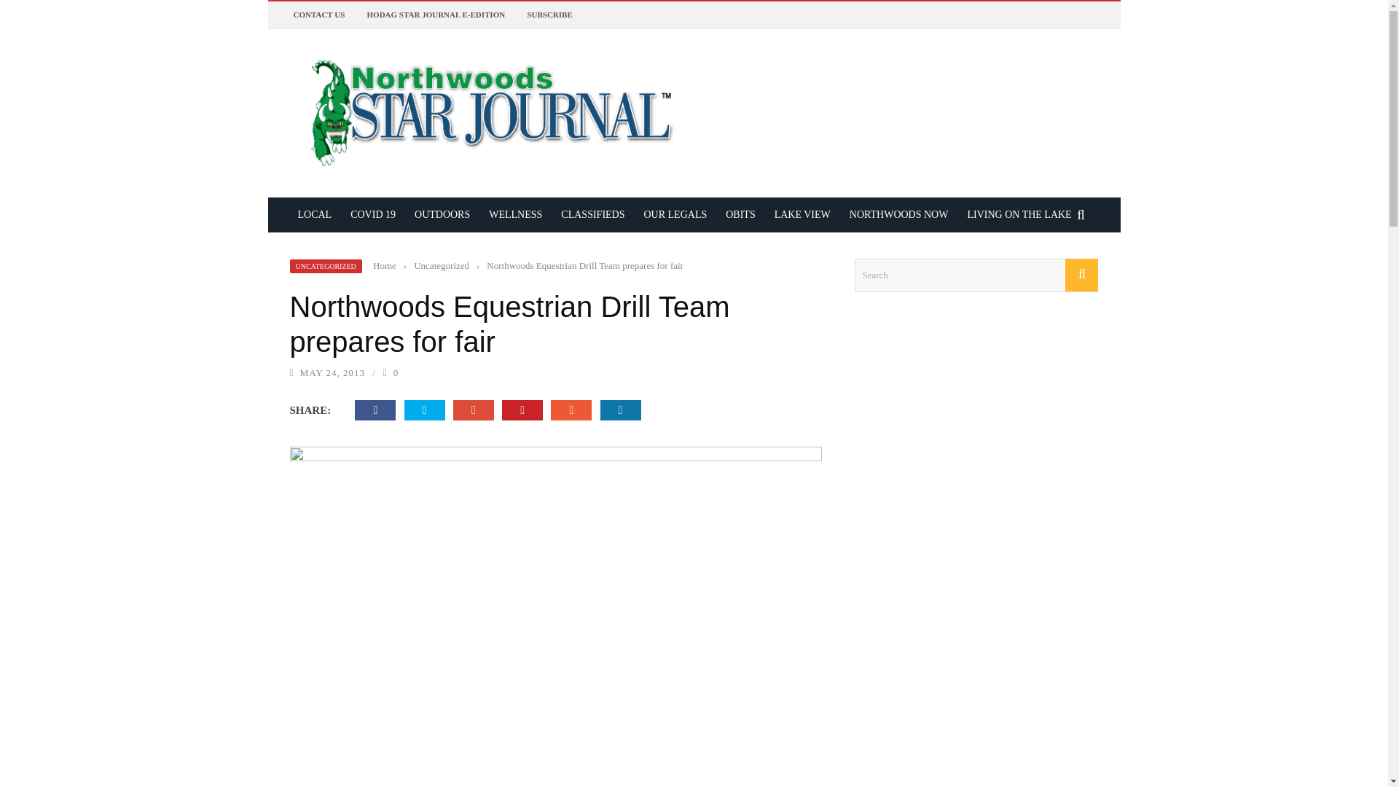  I want to click on LOCAL, so click(315, 214).